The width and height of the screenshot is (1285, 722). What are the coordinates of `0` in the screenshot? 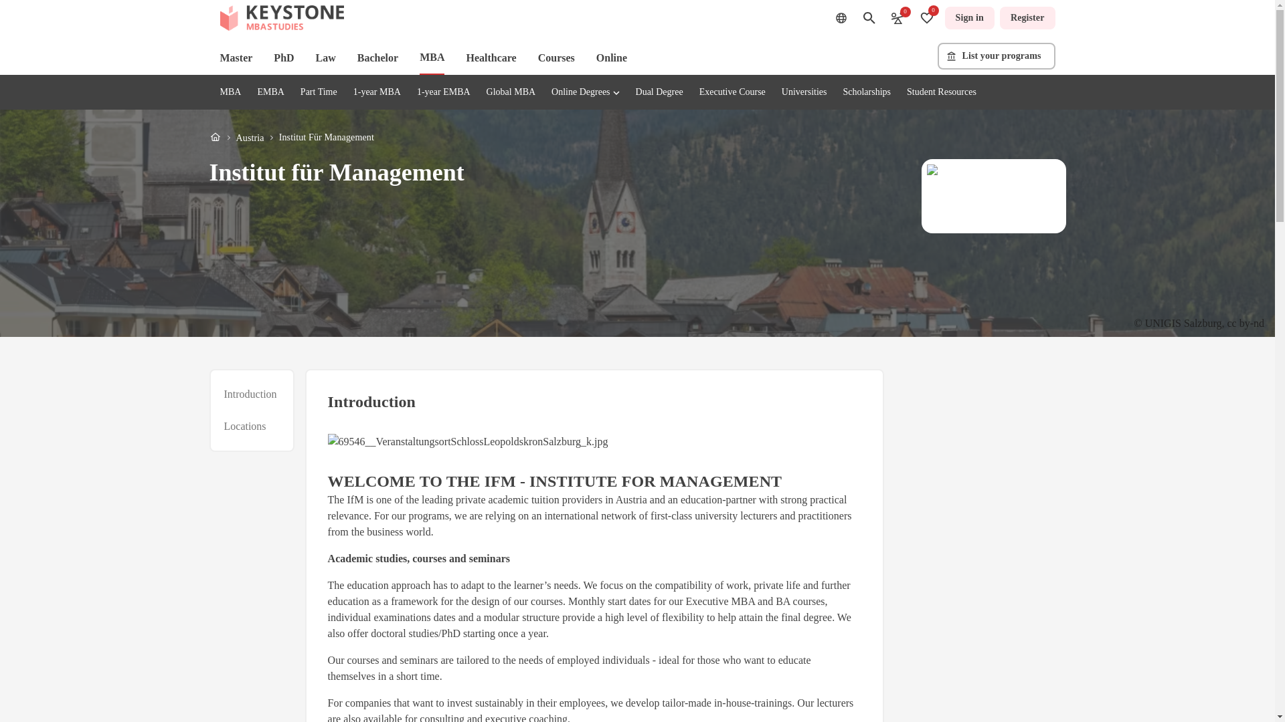 It's located at (897, 17).